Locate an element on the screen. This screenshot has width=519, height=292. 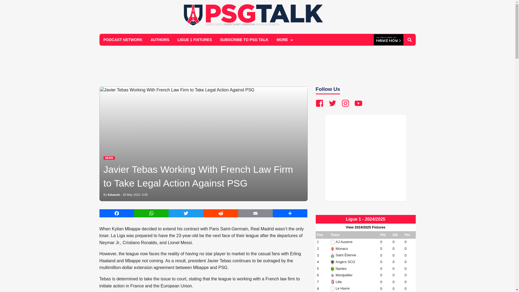
NEWS is located at coordinates (109, 158).